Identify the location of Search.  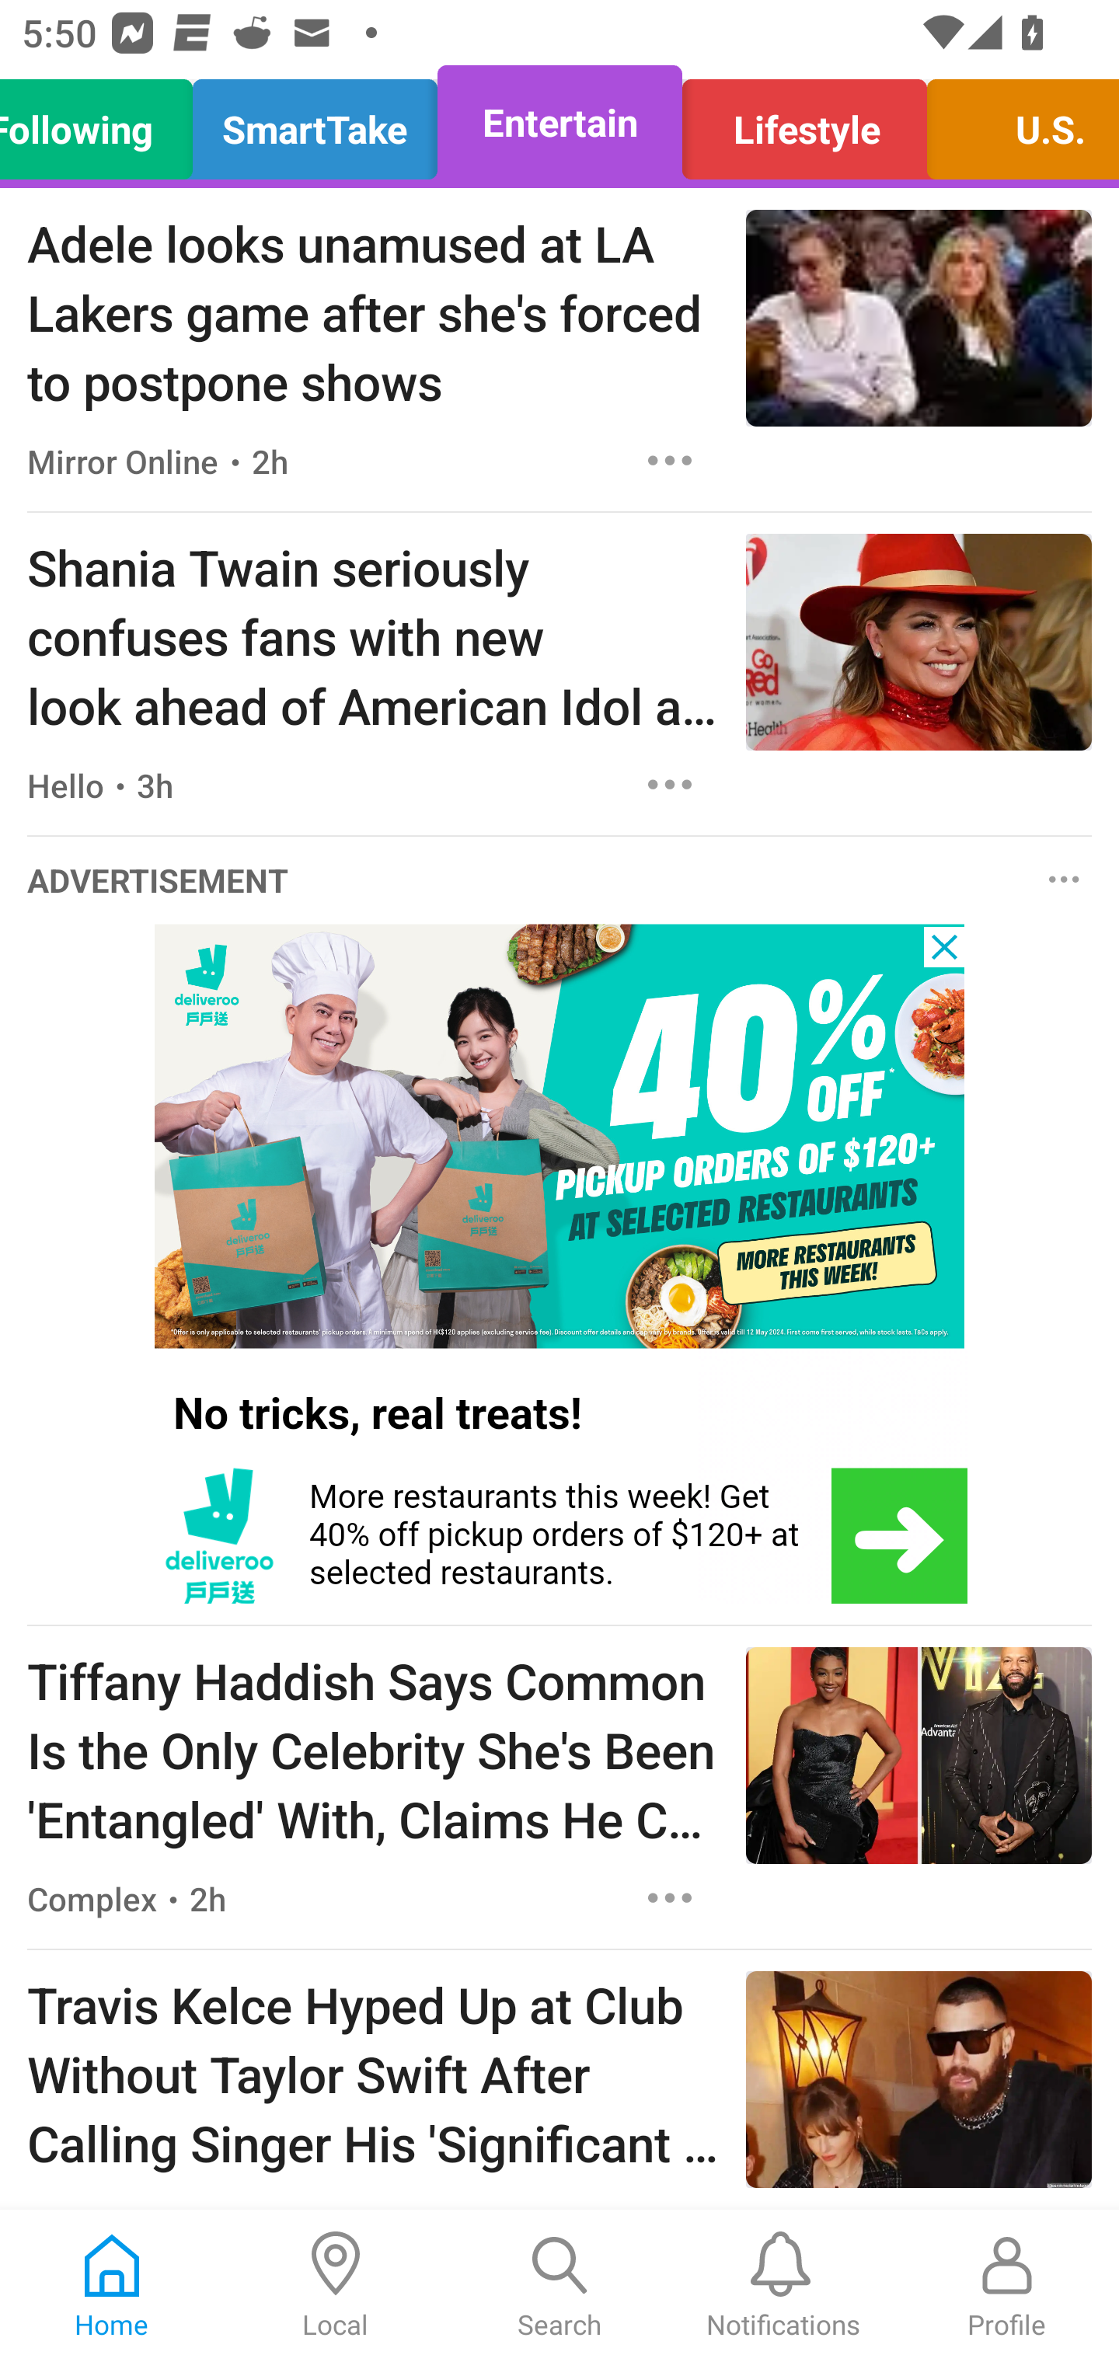
(559, 2286).